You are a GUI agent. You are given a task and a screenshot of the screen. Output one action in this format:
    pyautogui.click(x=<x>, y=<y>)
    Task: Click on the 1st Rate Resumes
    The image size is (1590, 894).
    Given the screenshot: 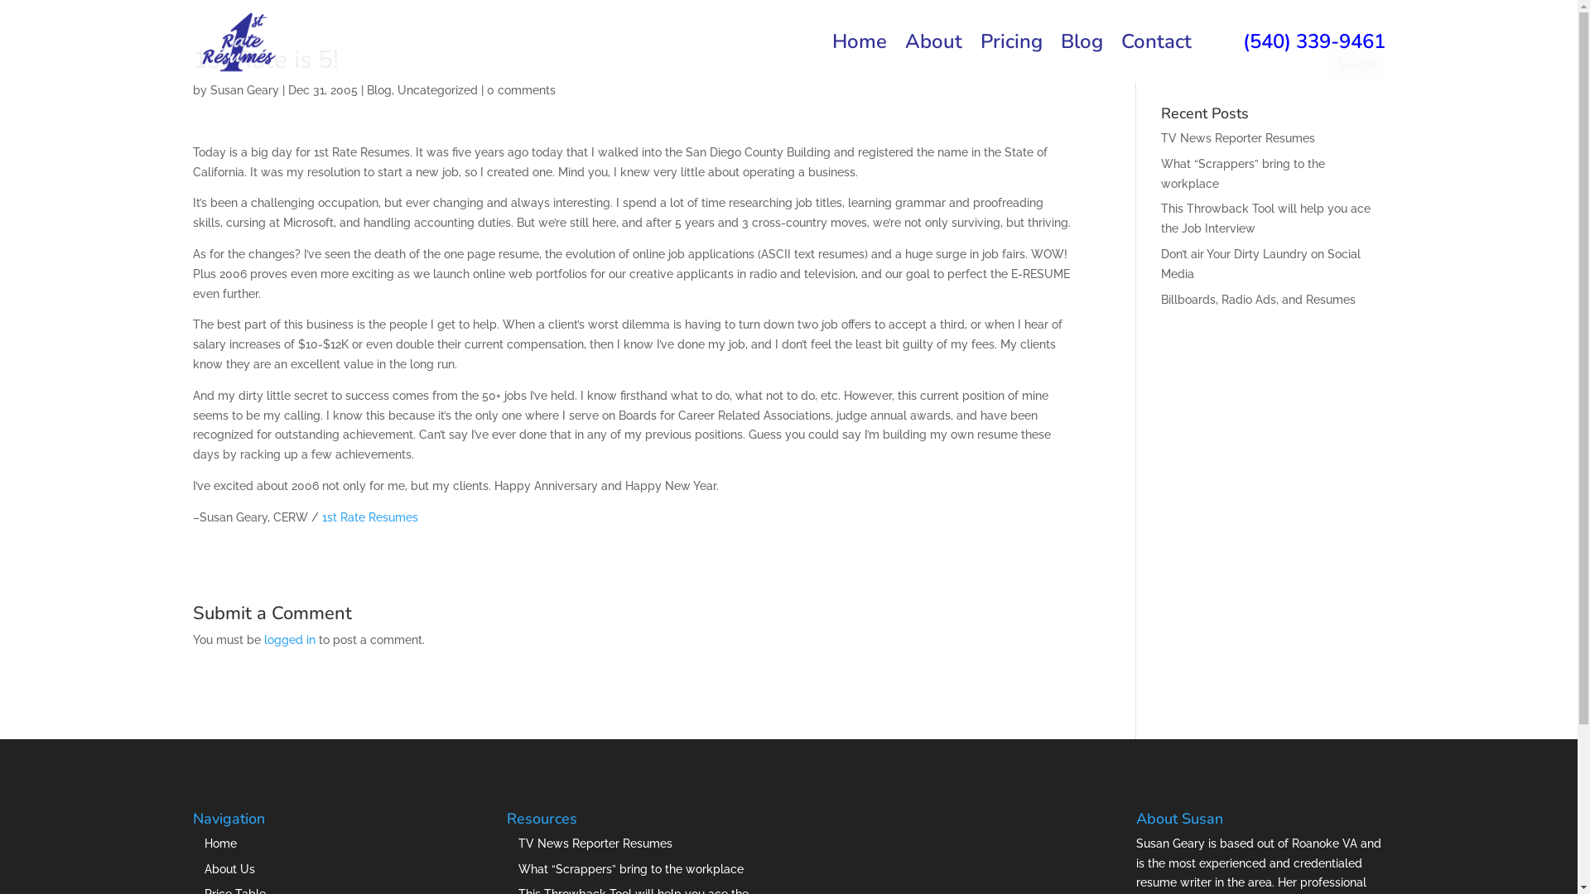 What is the action you would take?
    pyautogui.click(x=369, y=517)
    